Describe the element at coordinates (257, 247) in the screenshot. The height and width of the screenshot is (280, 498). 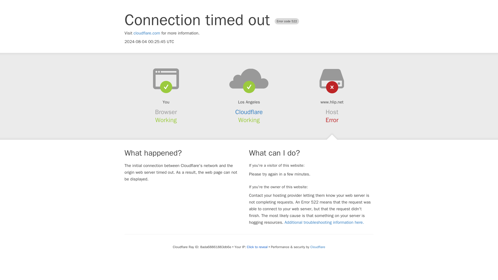
I see `Click to reveal` at that location.